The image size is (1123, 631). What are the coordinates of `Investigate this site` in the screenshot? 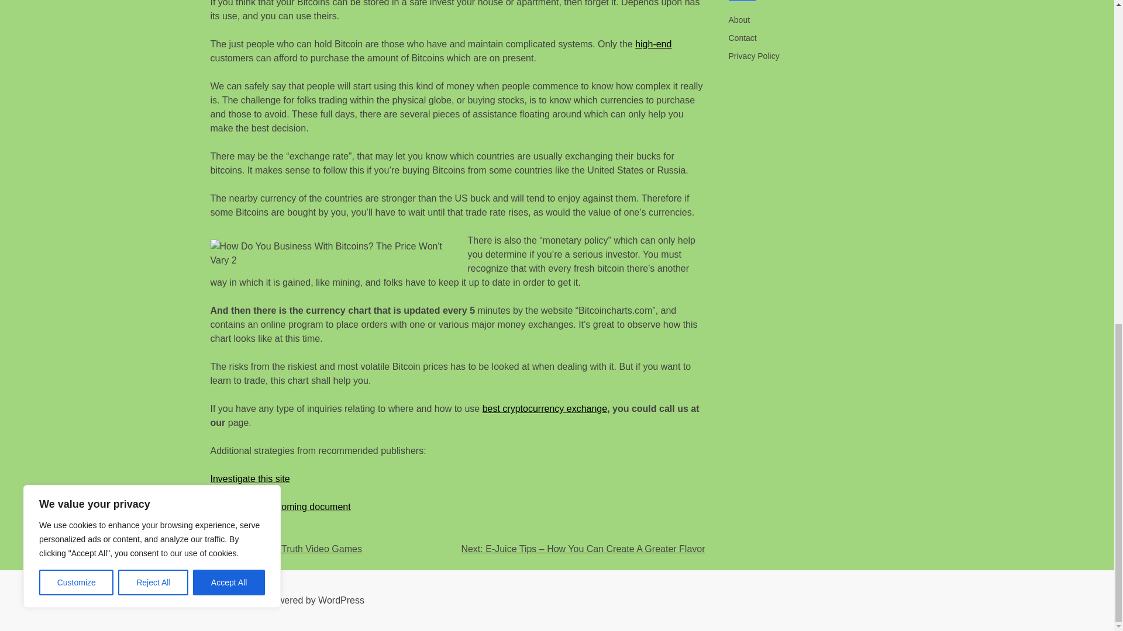 It's located at (250, 479).